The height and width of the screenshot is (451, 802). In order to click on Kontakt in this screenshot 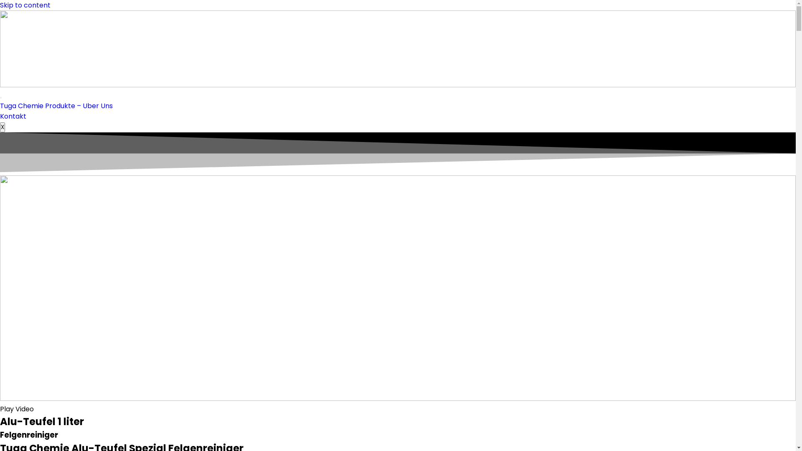, I will do `click(13, 116)`.